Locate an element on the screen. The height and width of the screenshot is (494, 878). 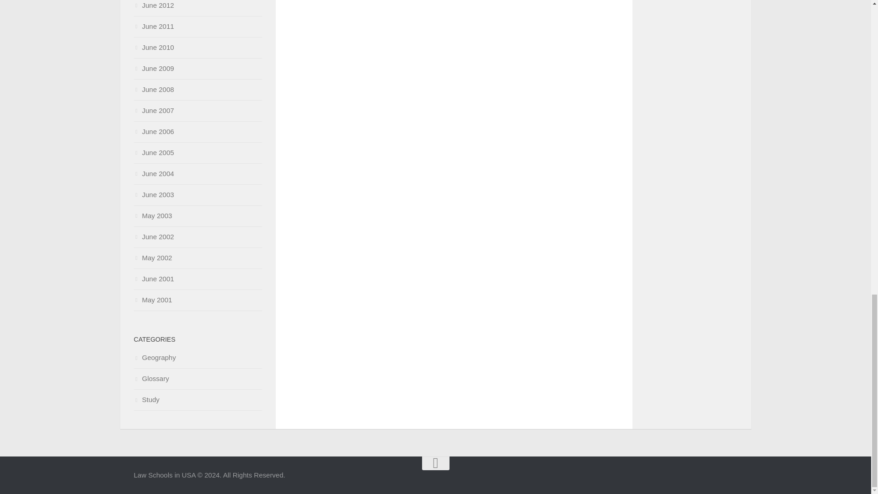
June 2012 is located at coordinates (154, 5).